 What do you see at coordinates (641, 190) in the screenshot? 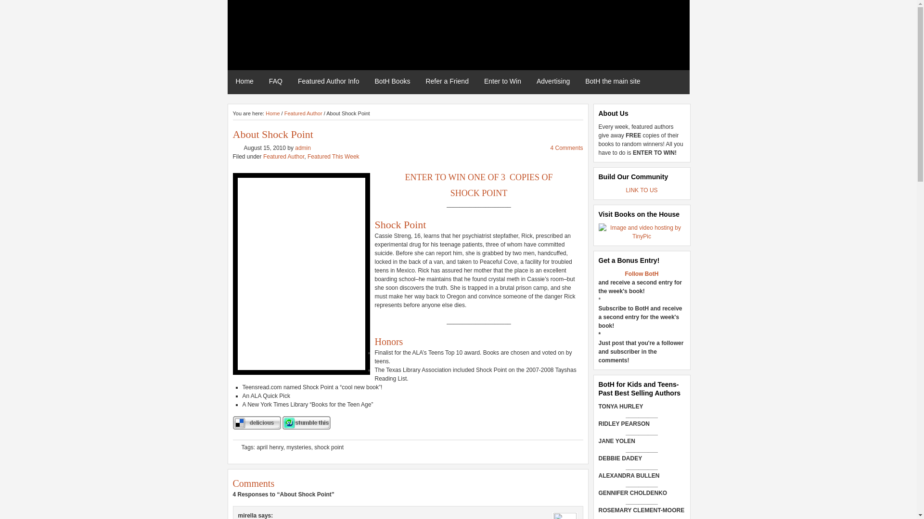
I see `LINK TO US` at bounding box center [641, 190].